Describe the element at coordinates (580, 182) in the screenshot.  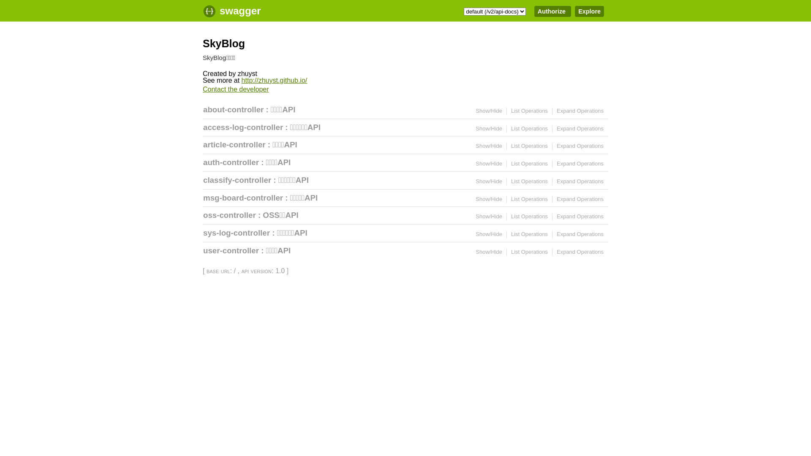
I see `Expand Operations` at that location.